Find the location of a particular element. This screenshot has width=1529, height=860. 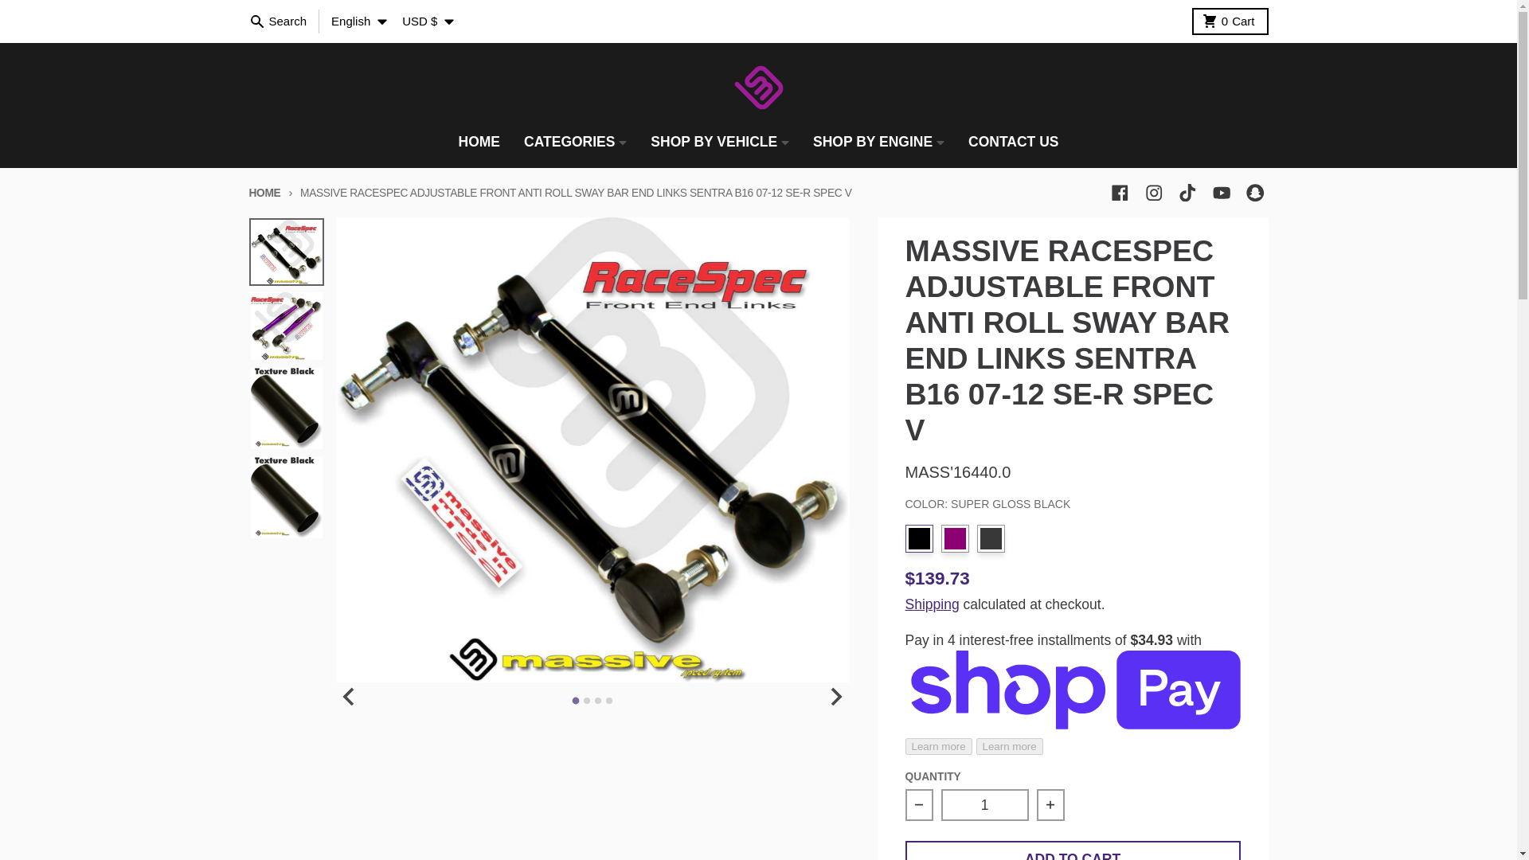

TikTok - Massive Speed System is located at coordinates (1187, 193).